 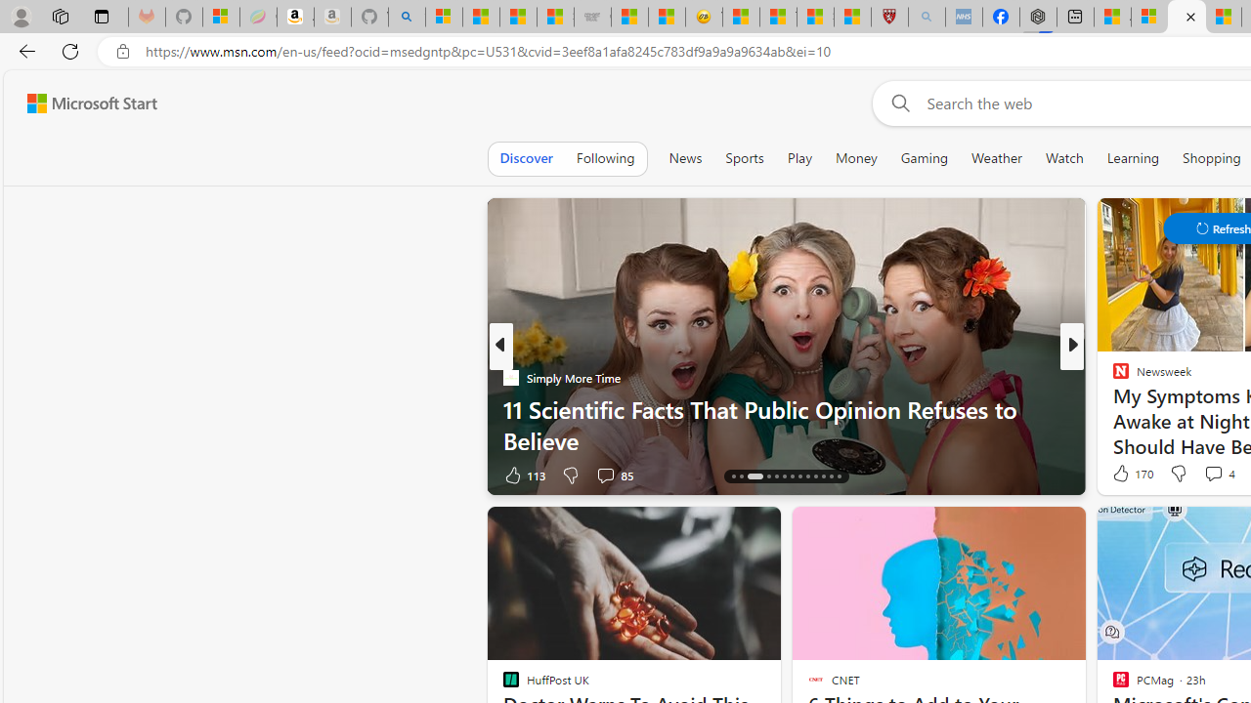 I want to click on Kinda Frugal, so click(x=1112, y=408).